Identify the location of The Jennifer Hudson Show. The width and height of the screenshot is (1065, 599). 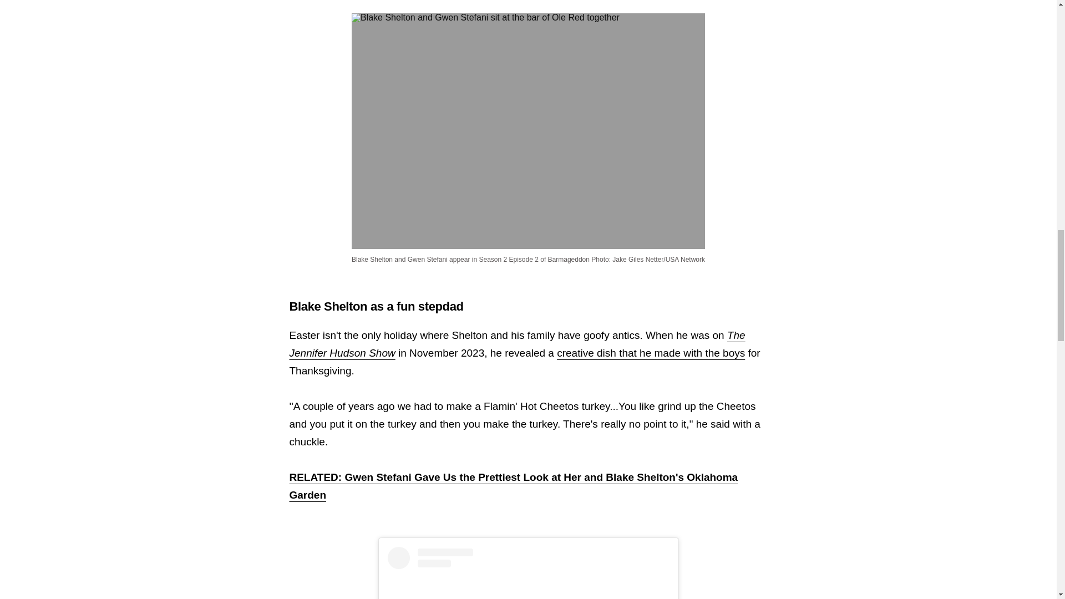
(518, 344).